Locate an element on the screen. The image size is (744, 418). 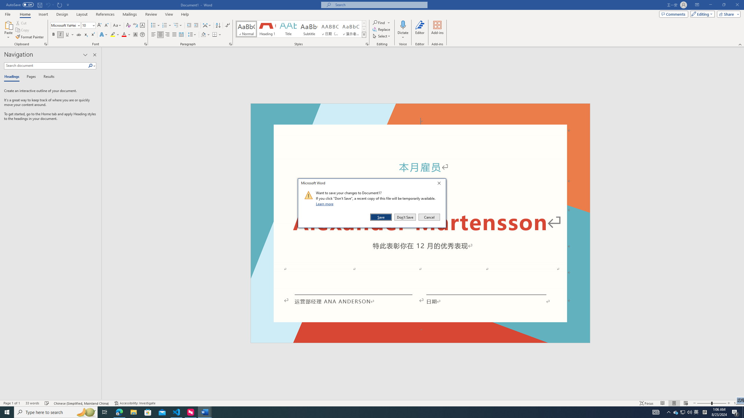
Results is located at coordinates (47, 77).